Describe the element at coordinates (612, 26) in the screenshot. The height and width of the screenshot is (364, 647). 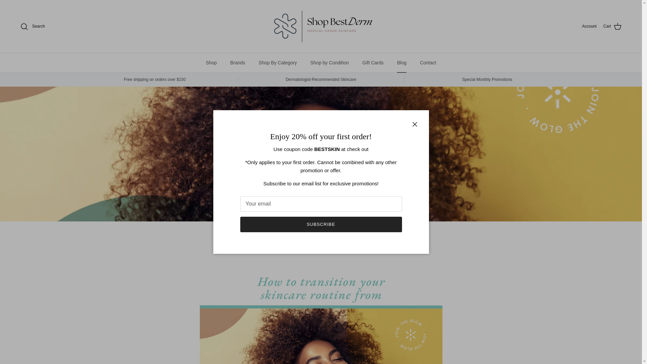
I see `Cart` at that location.